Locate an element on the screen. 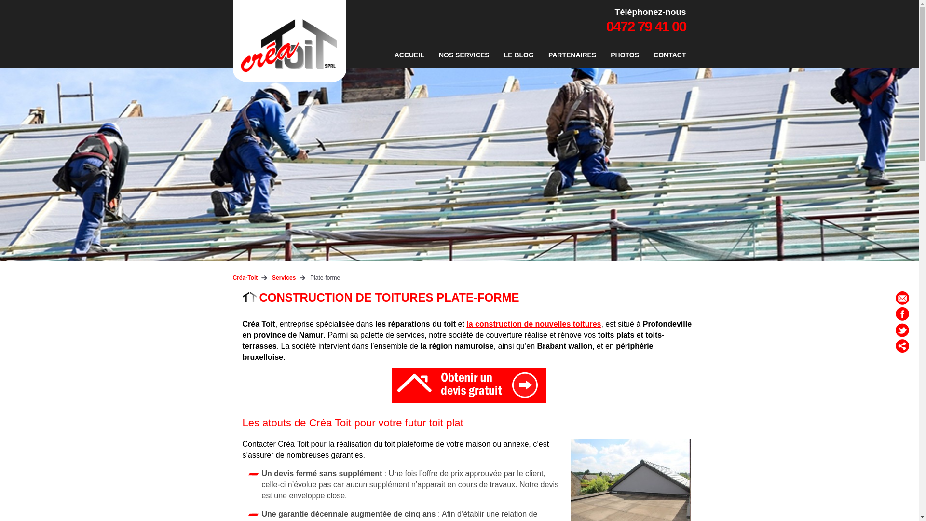  ACCUEIL is located at coordinates (409, 55).